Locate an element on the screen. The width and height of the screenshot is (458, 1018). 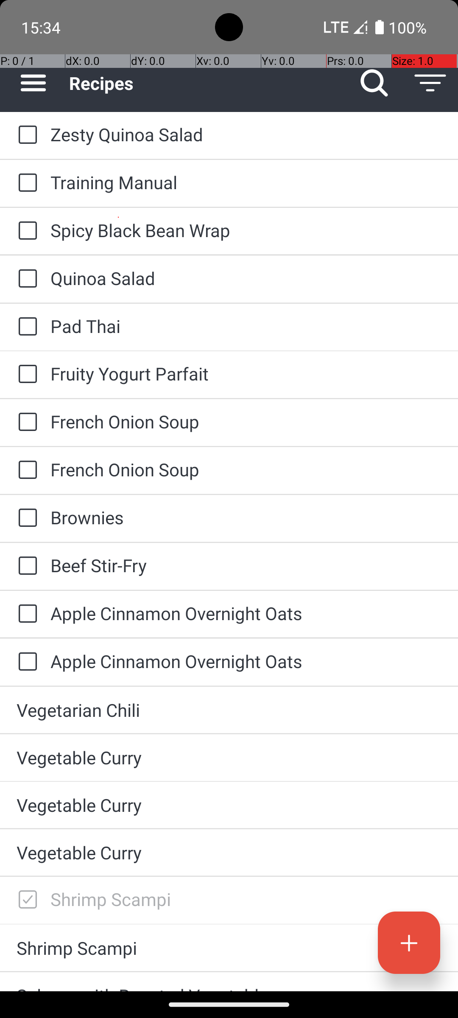
Vegetarian Chili is located at coordinates (229, 710).